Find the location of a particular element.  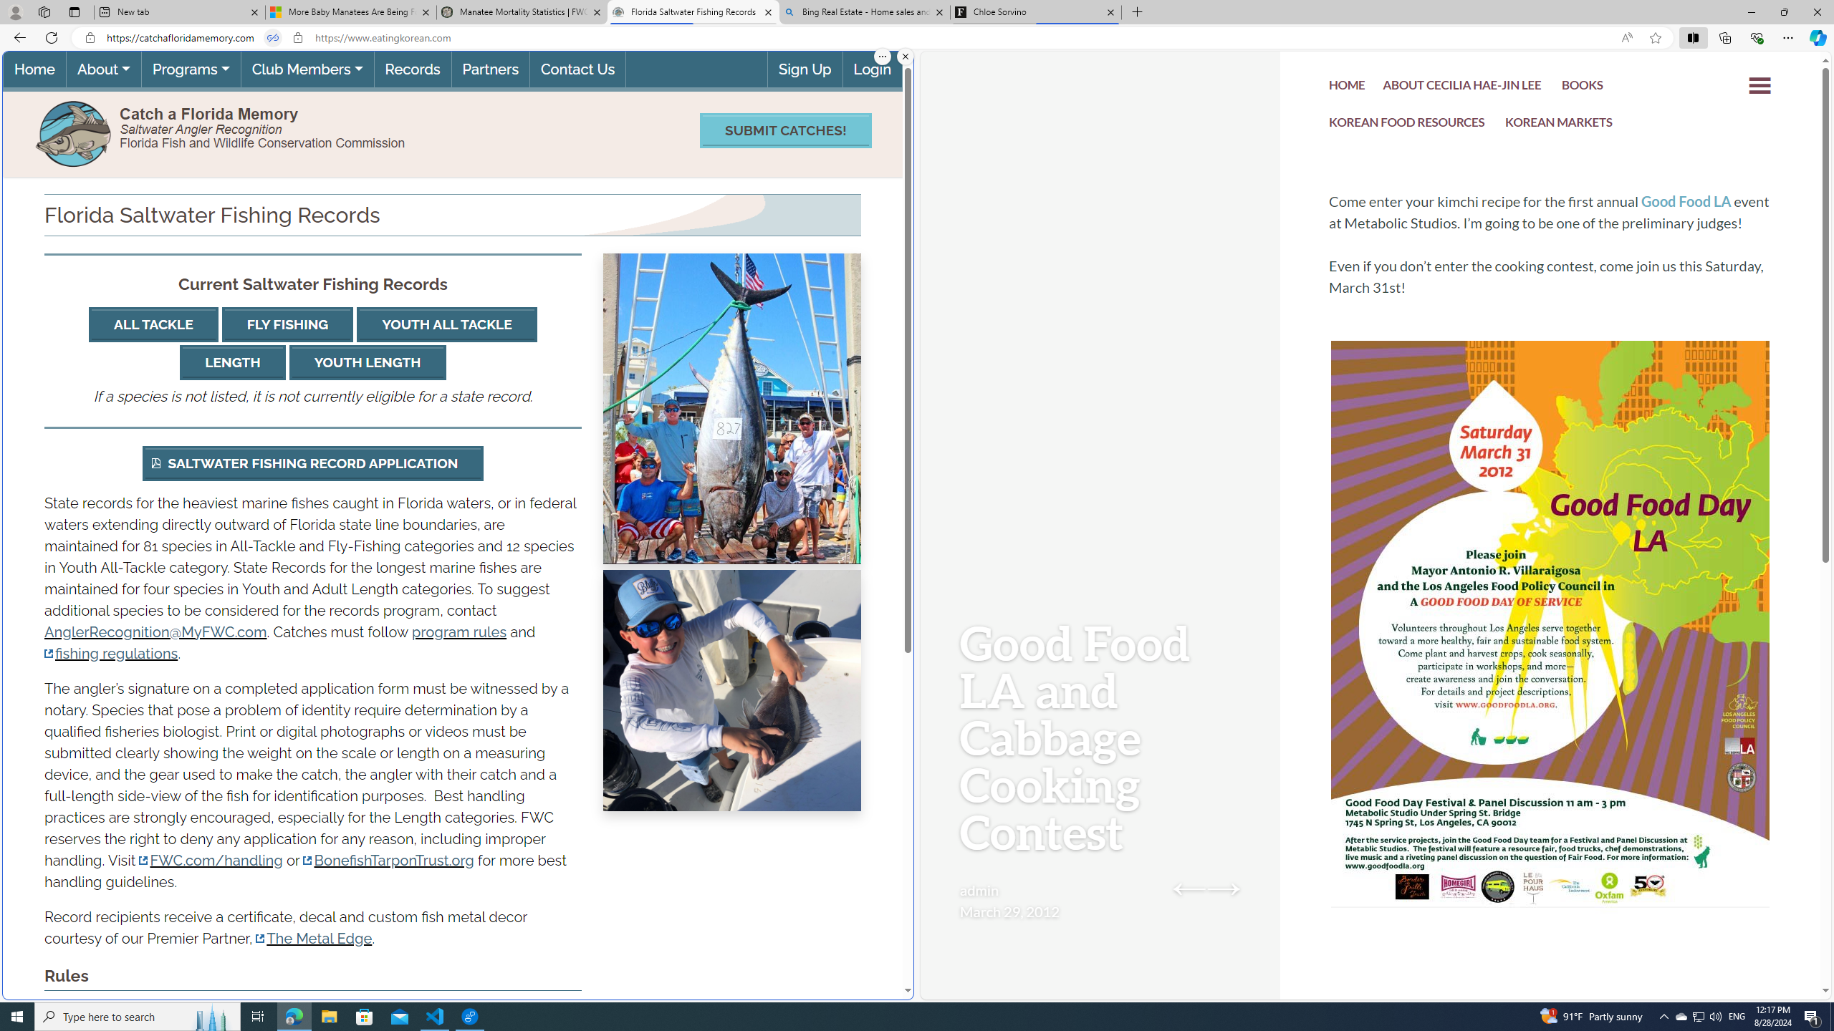

Home(current) is located at coordinates (34, 69).